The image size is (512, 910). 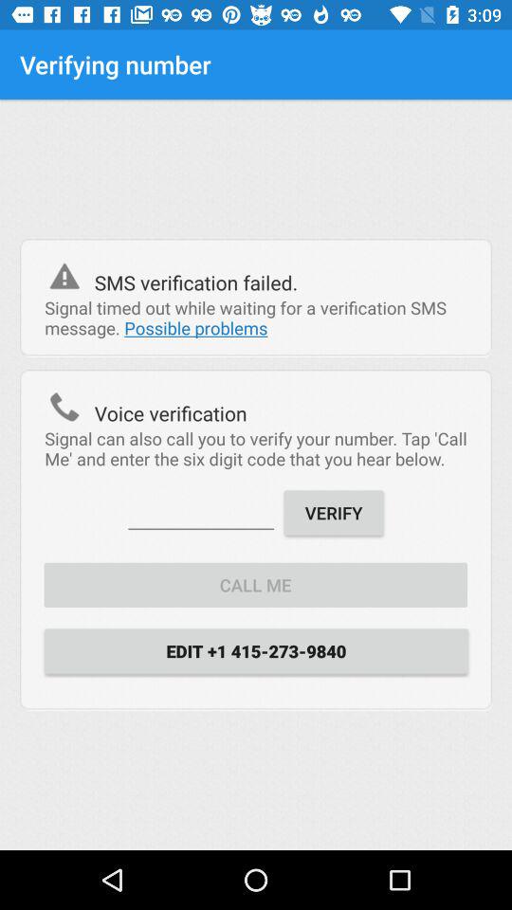 I want to click on click signal timed out icon, so click(x=256, y=318).